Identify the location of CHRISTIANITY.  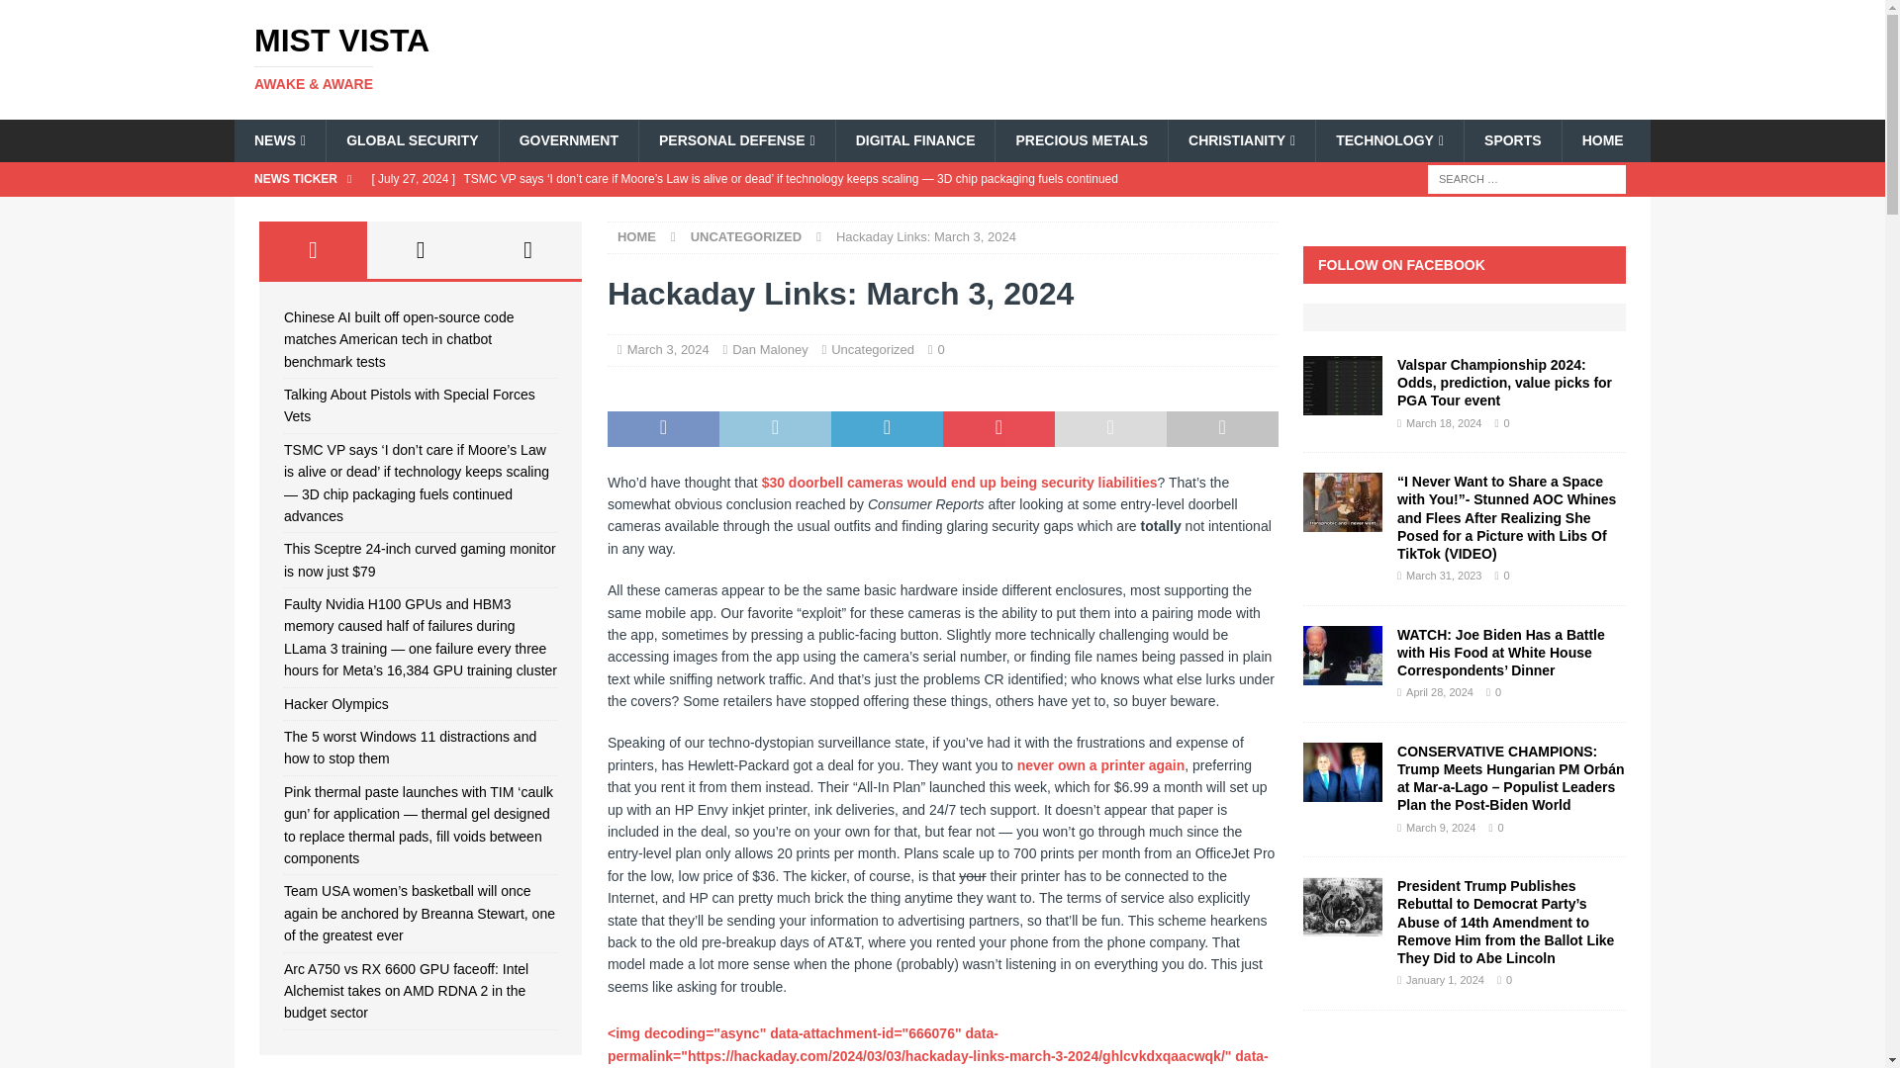
(1241, 140).